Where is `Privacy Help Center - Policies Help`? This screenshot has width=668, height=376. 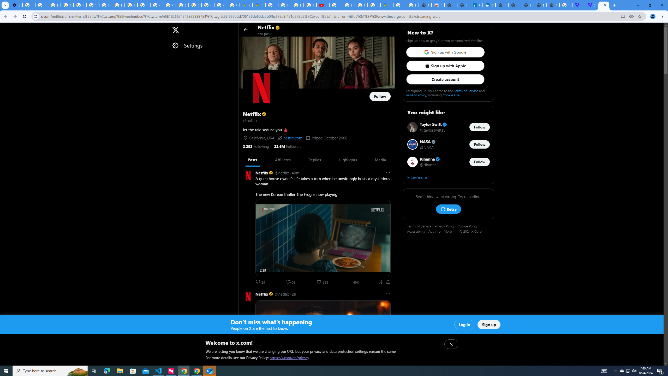 Privacy Help Center - Policies Help is located at coordinates (284, 5).